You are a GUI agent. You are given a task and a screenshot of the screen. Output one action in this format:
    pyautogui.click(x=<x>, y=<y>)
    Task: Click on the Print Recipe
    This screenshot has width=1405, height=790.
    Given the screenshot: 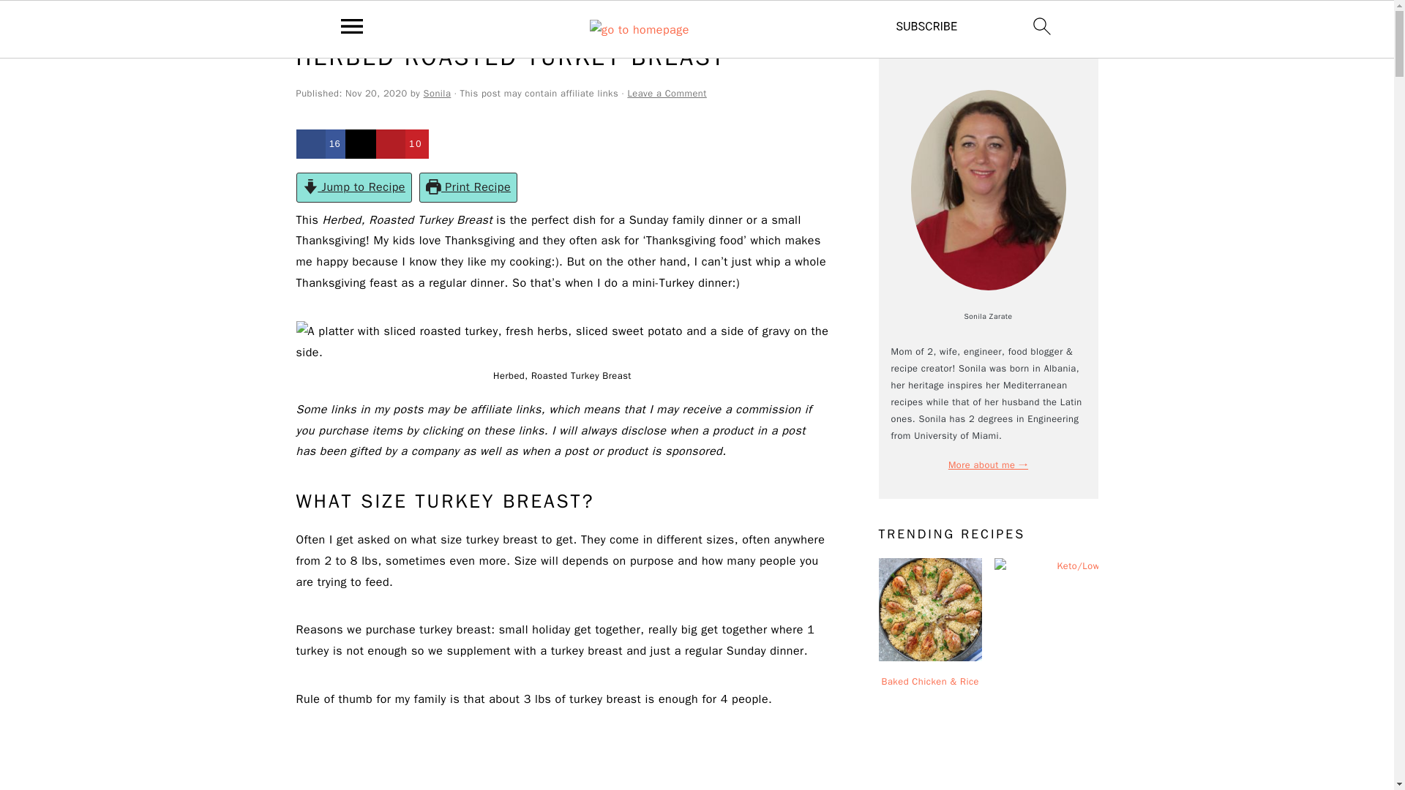 What is the action you would take?
    pyautogui.click(x=468, y=187)
    